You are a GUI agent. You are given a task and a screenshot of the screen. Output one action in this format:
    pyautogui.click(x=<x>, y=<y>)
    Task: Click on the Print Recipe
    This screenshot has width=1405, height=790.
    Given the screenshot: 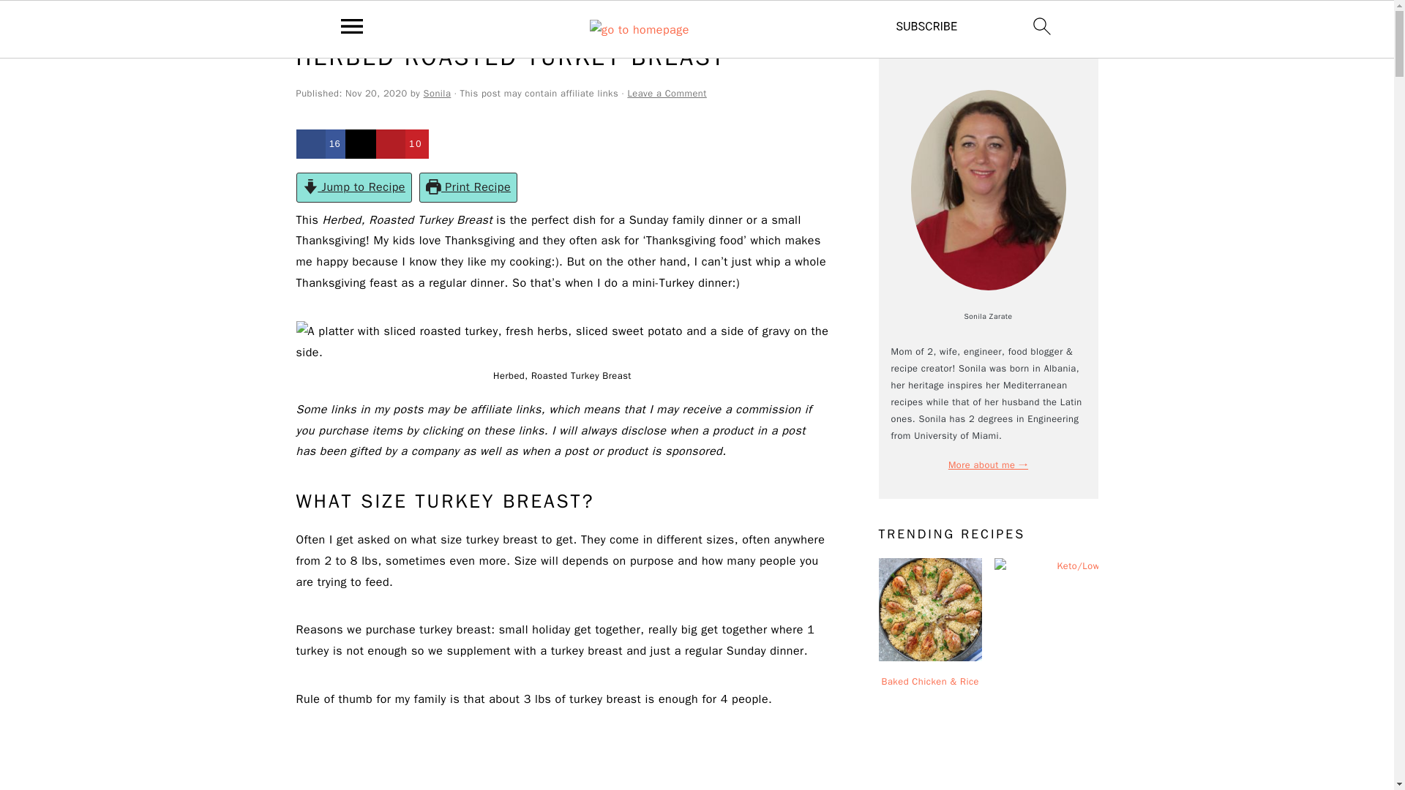 What is the action you would take?
    pyautogui.click(x=468, y=187)
    